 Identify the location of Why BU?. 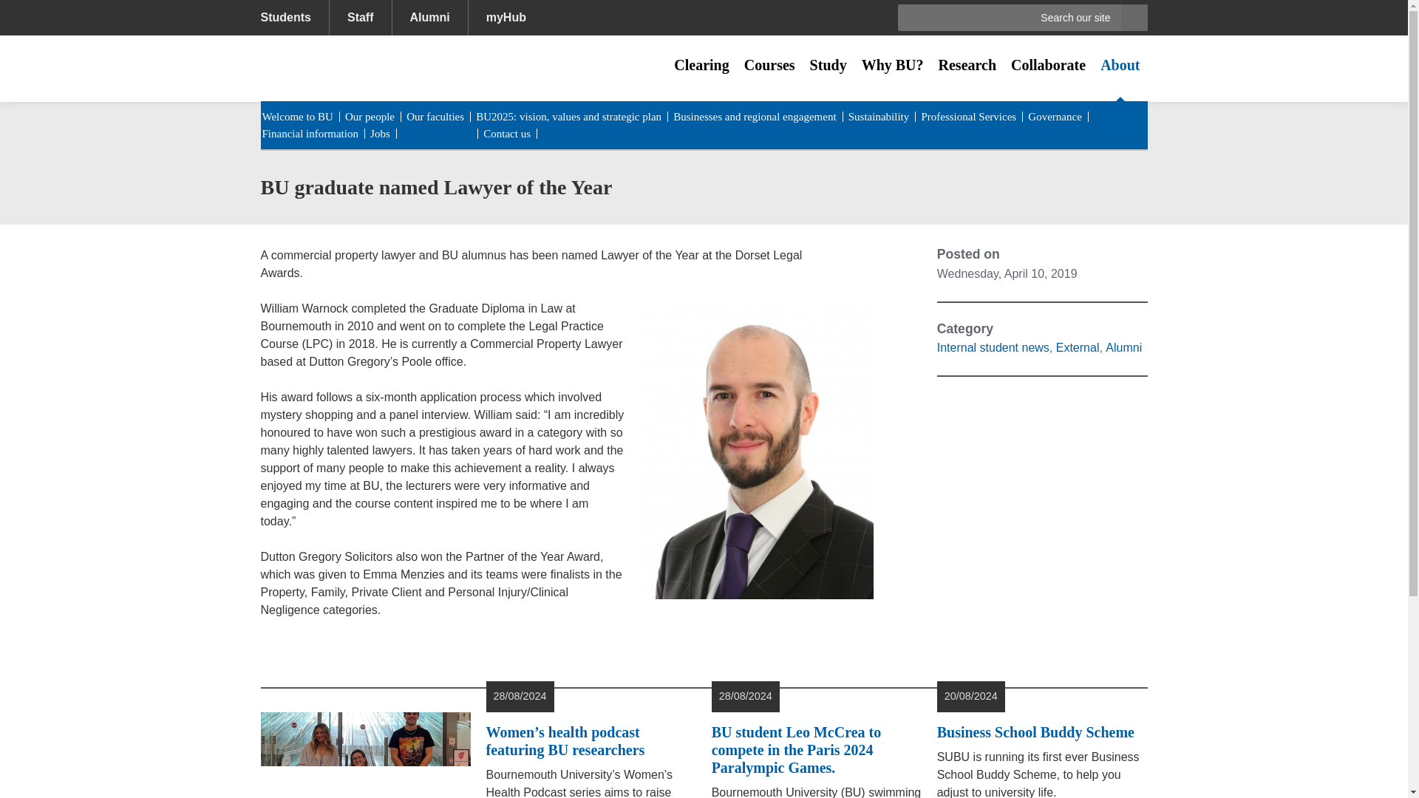
(892, 65).